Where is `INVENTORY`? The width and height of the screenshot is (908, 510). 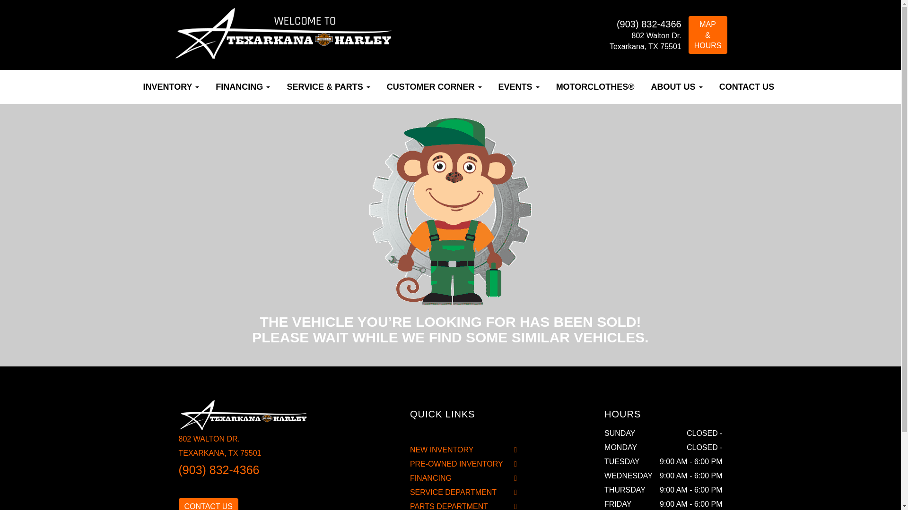
INVENTORY is located at coordinates (171, 87).